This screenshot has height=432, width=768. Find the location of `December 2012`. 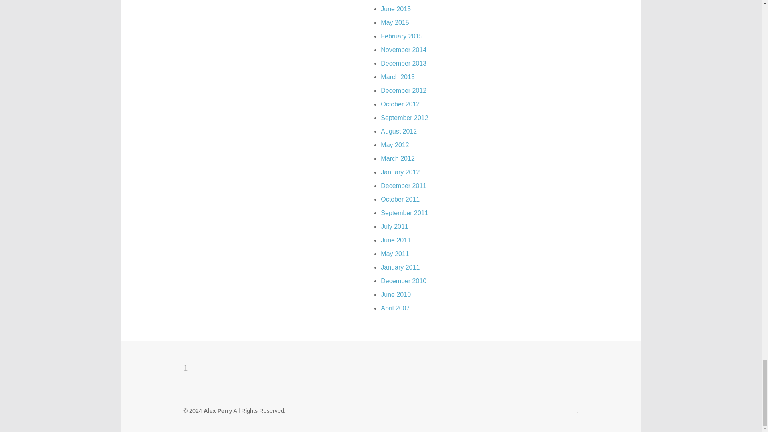

December 2012 is located at coordinates (403, 90).